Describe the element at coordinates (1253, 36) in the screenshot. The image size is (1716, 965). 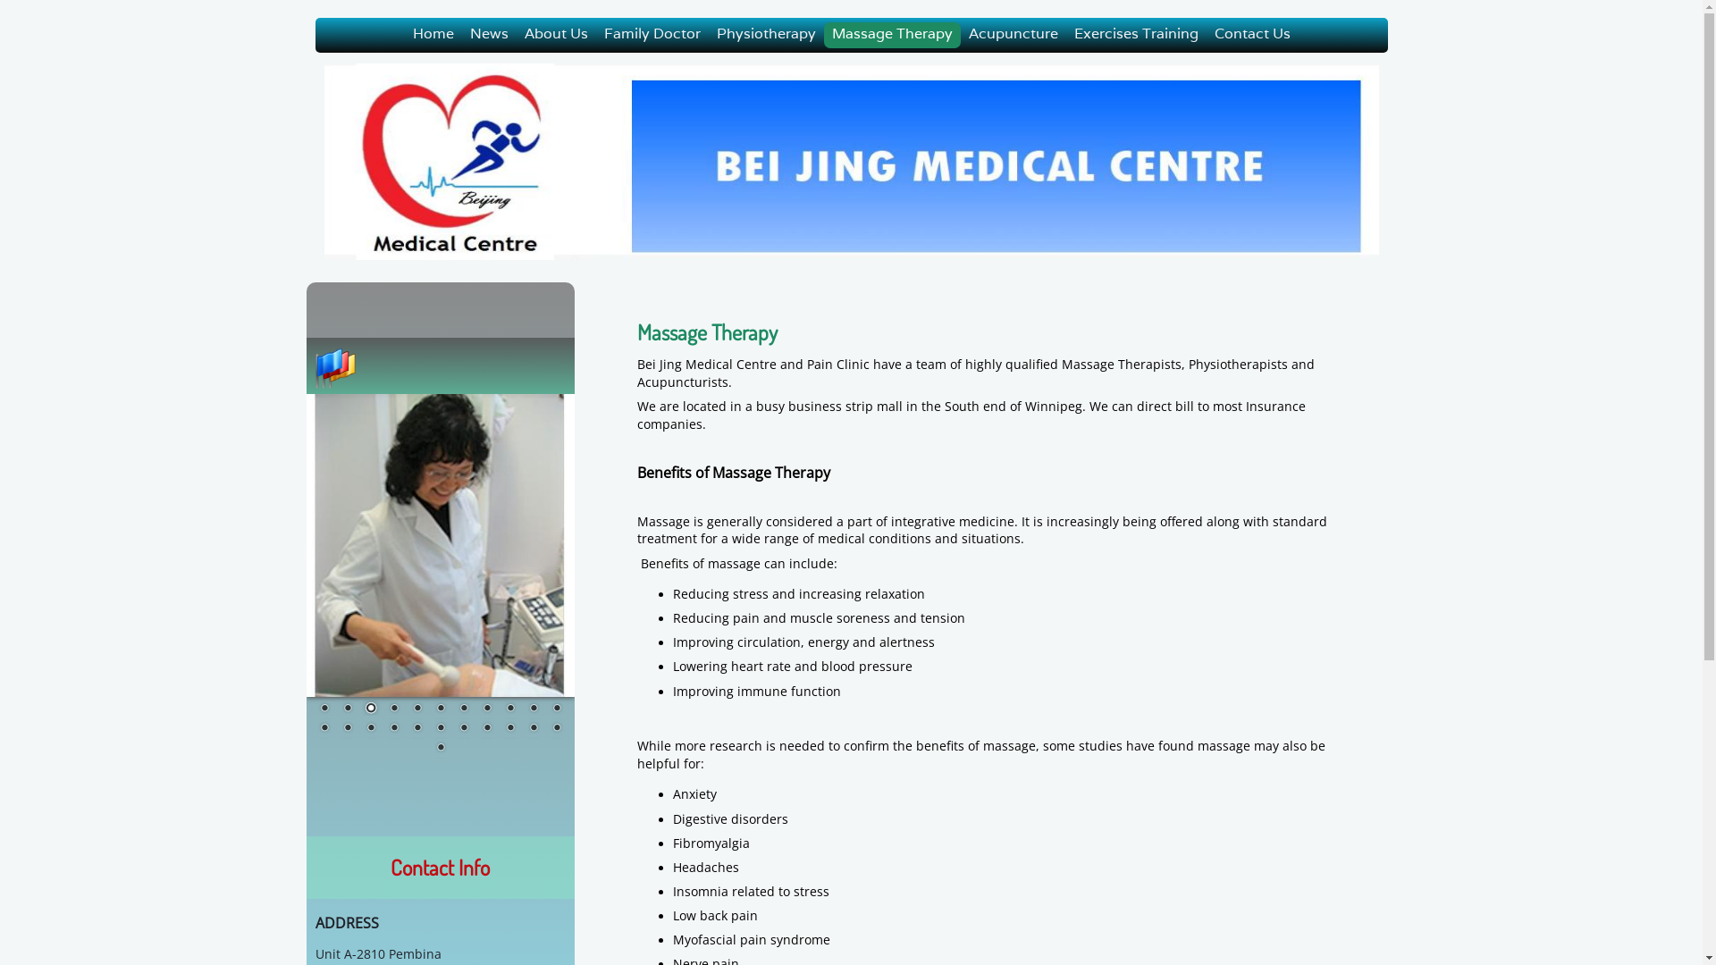
I see `Contact Us` at that location.